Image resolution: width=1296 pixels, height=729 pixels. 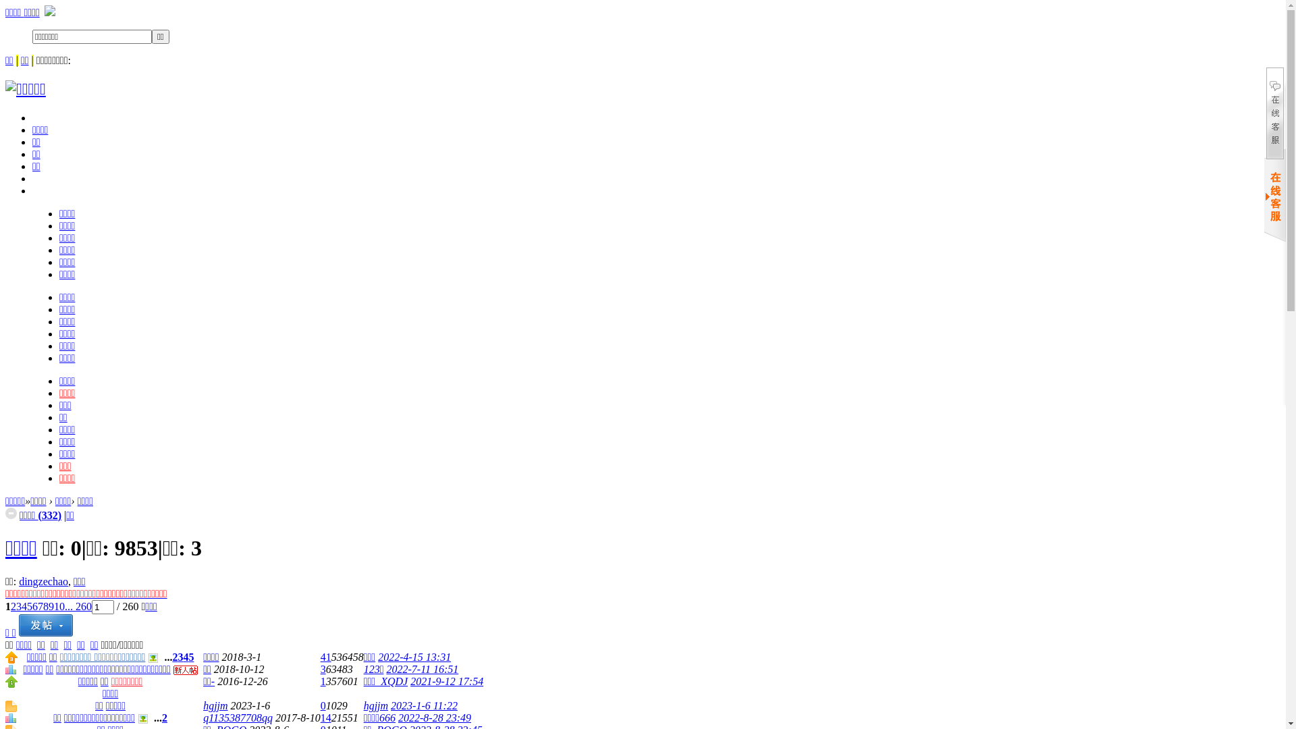 What do you see at coordinates (323, 670) in the screenshot?
I see `3` at bounding box center [323, 670].